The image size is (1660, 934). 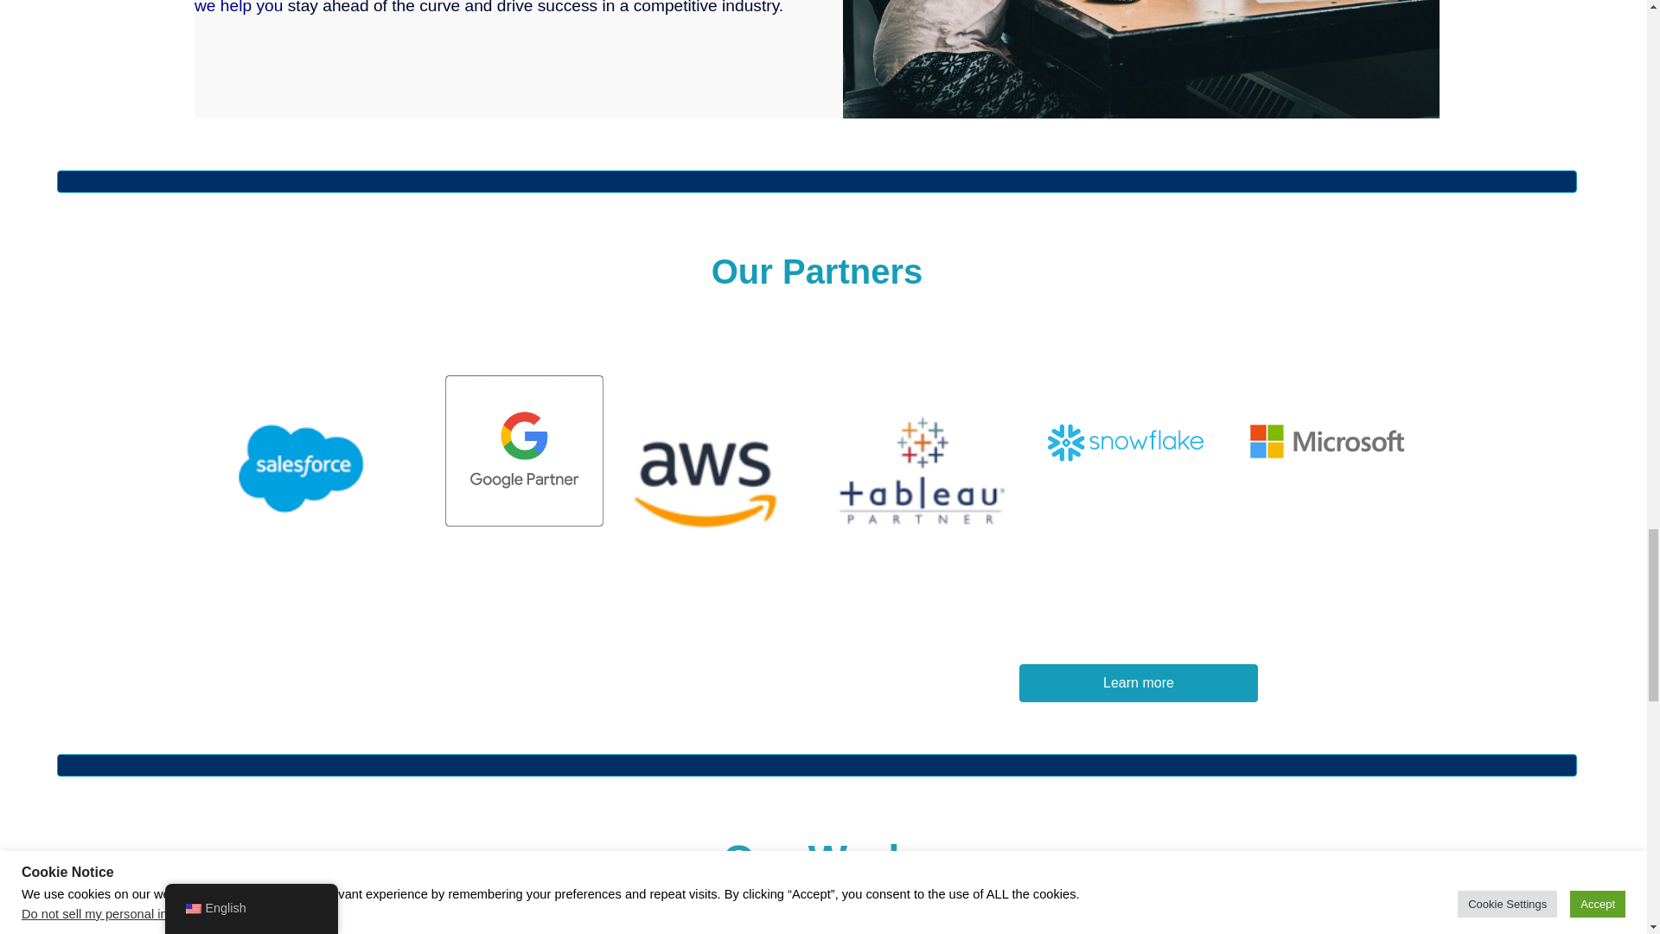 I want to click on Google-Partner-logo-badge, so click(x=524, y=451).